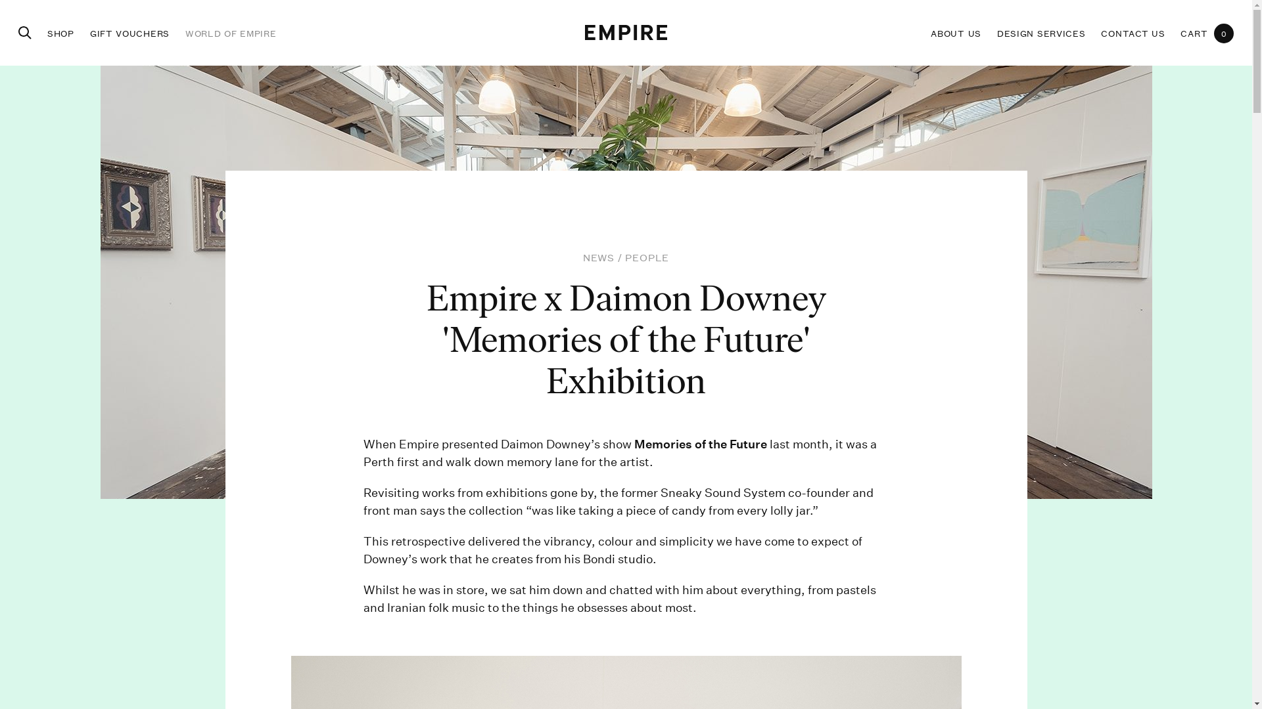 The width and height of the screenshot is (1262, 709). I want to click on ABOUT US, so click(956, 33).